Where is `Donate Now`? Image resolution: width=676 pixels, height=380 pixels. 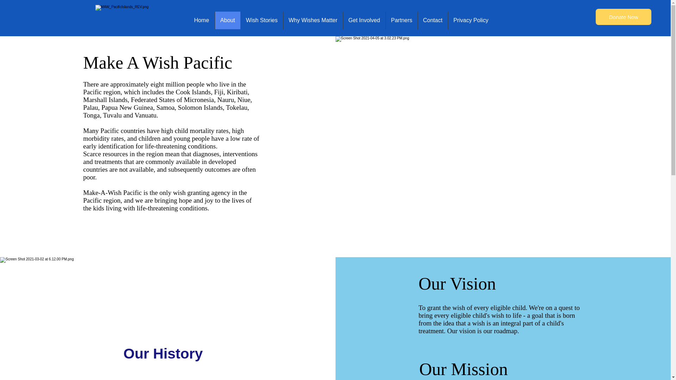 Donate Now is located at coordinates (623, 17).